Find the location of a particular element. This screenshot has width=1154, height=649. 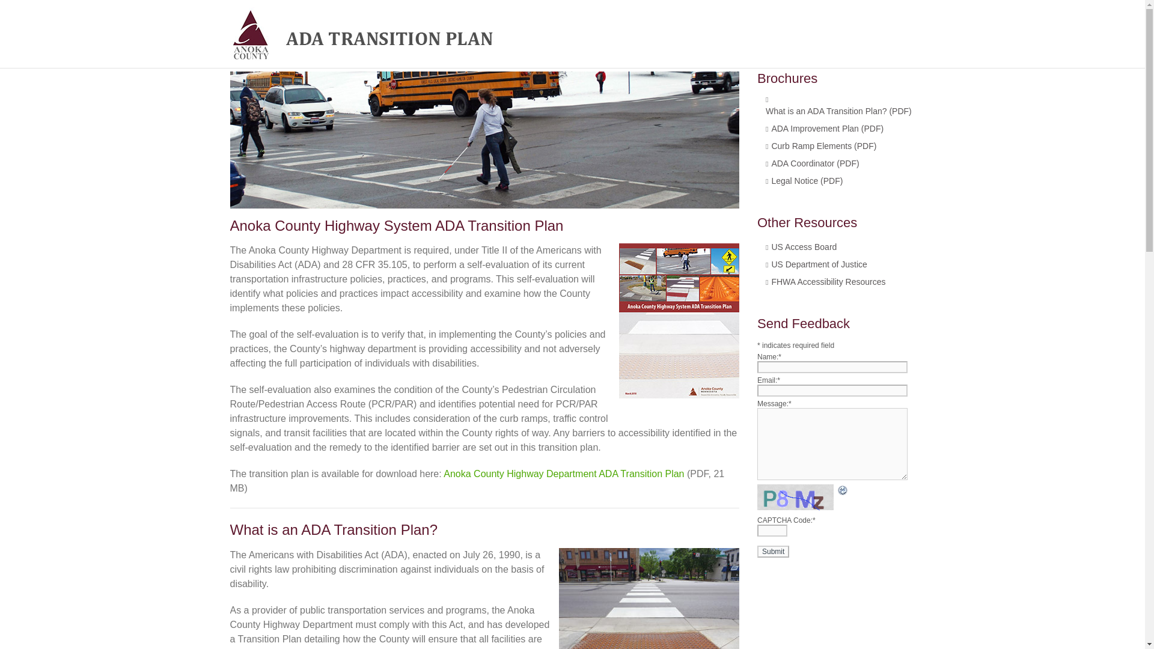

FHWA Accessibility Resources is located at coordinates (828, 281).